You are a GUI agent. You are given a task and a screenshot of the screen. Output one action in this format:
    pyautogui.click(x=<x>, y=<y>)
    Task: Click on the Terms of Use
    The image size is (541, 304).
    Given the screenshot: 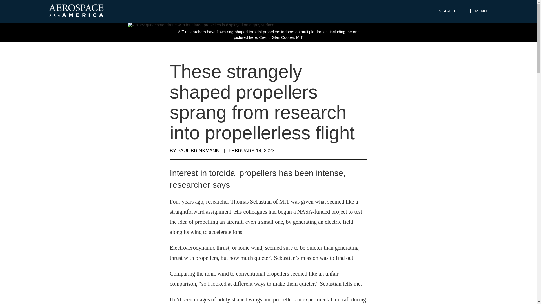 What is the action you would take?
    pyautogui.click(x=390, y=273)
    